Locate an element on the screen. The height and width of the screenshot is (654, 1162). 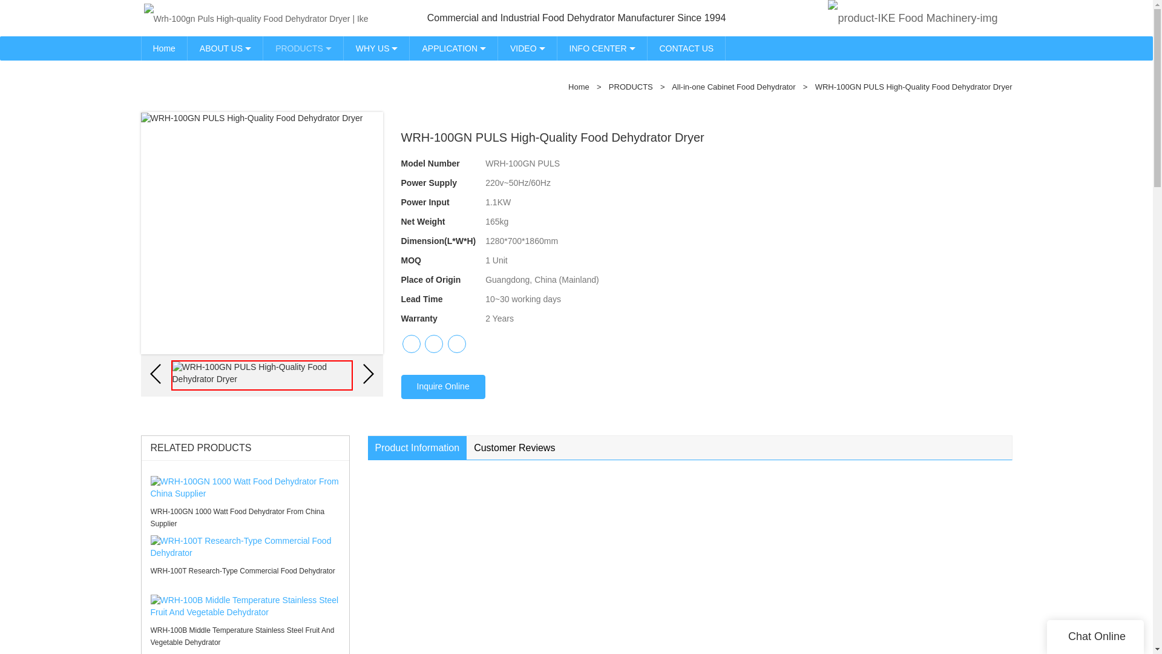
YouTube video player is located at coordinates (690, 570).